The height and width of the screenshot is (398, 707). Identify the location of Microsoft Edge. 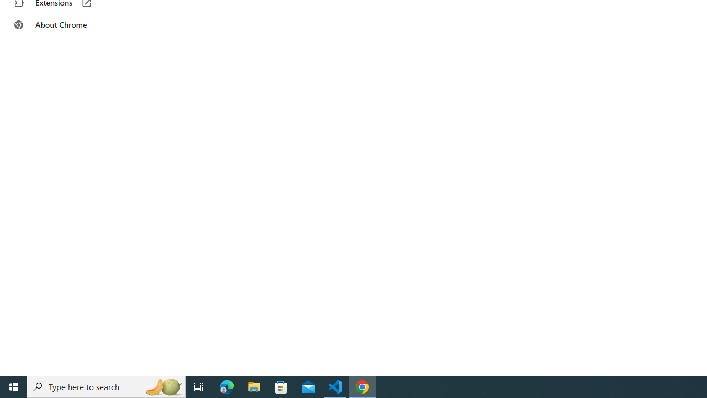
(227, 387).